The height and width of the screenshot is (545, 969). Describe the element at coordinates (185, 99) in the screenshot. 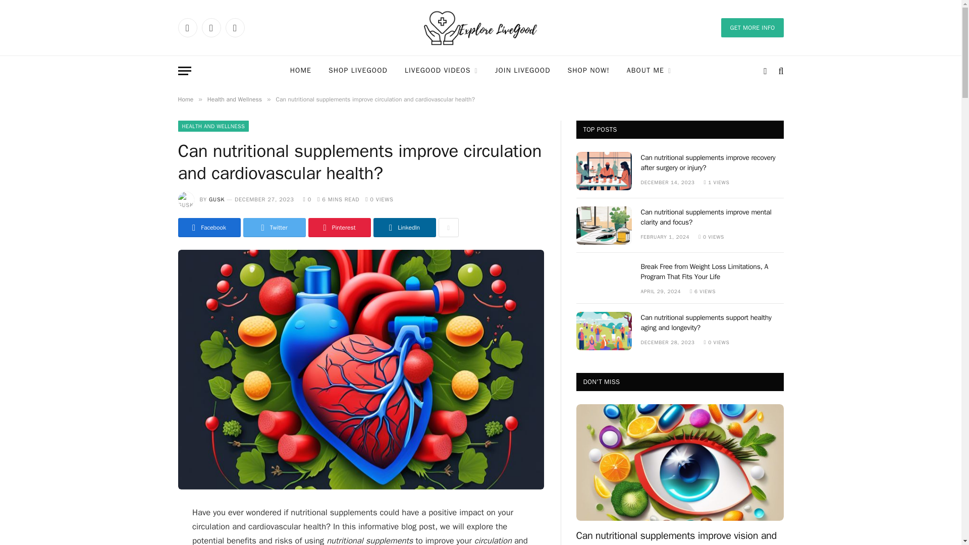

I see `Home` at that location.